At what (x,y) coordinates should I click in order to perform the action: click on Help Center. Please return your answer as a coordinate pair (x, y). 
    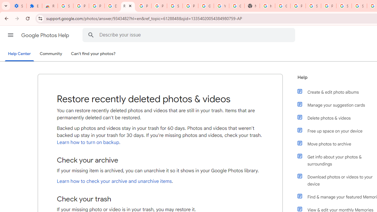
    Looking at the image, I should click on (19, 54).